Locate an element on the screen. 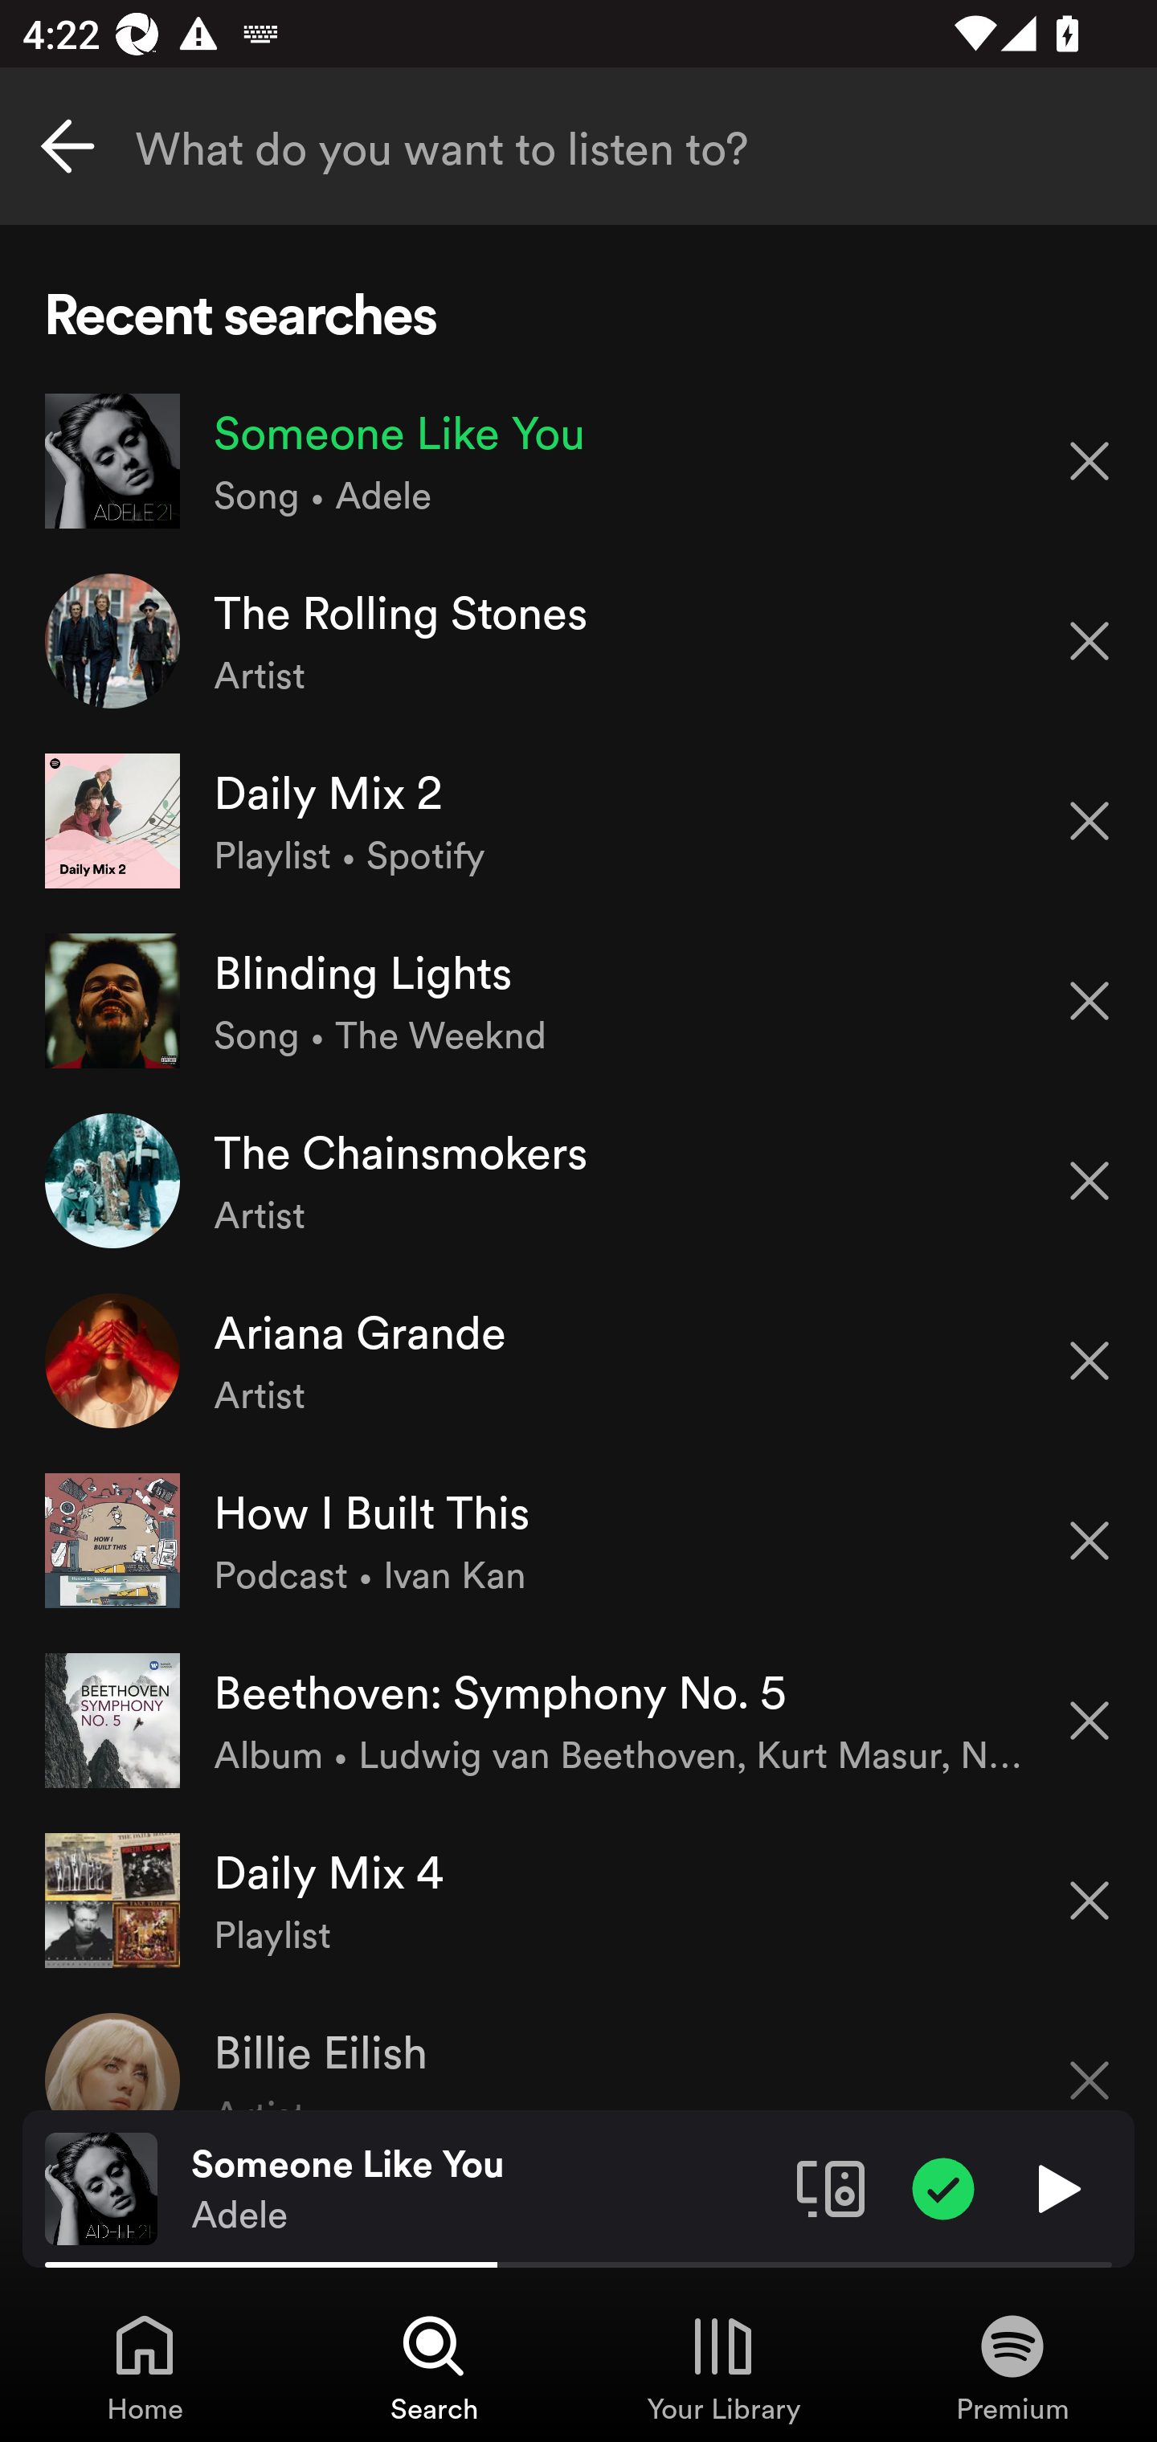  Remove is located at coordinates (1090, 2060).